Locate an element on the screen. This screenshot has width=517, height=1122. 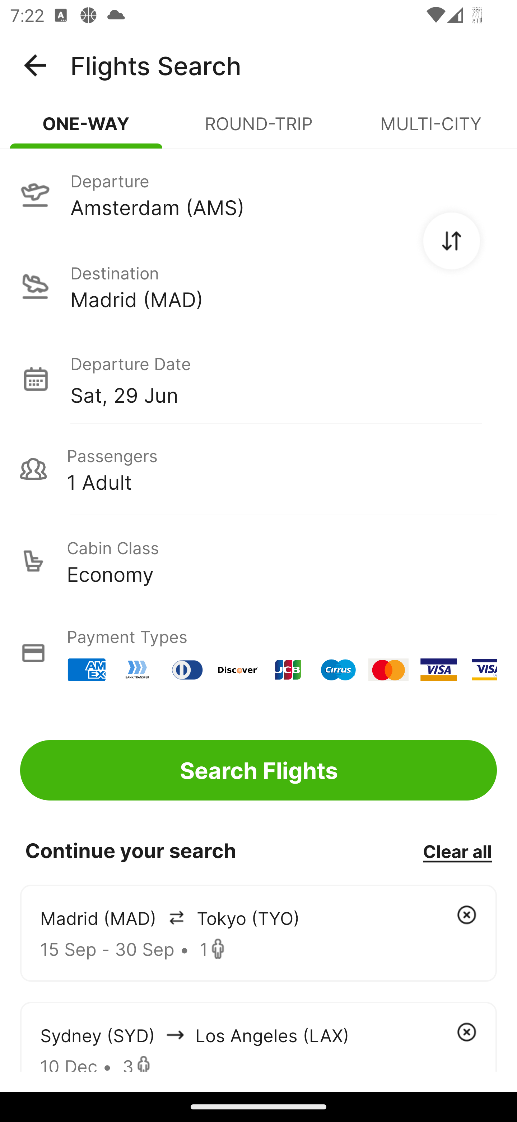
Cabin Class Economy is located at coordinates (258, 561).